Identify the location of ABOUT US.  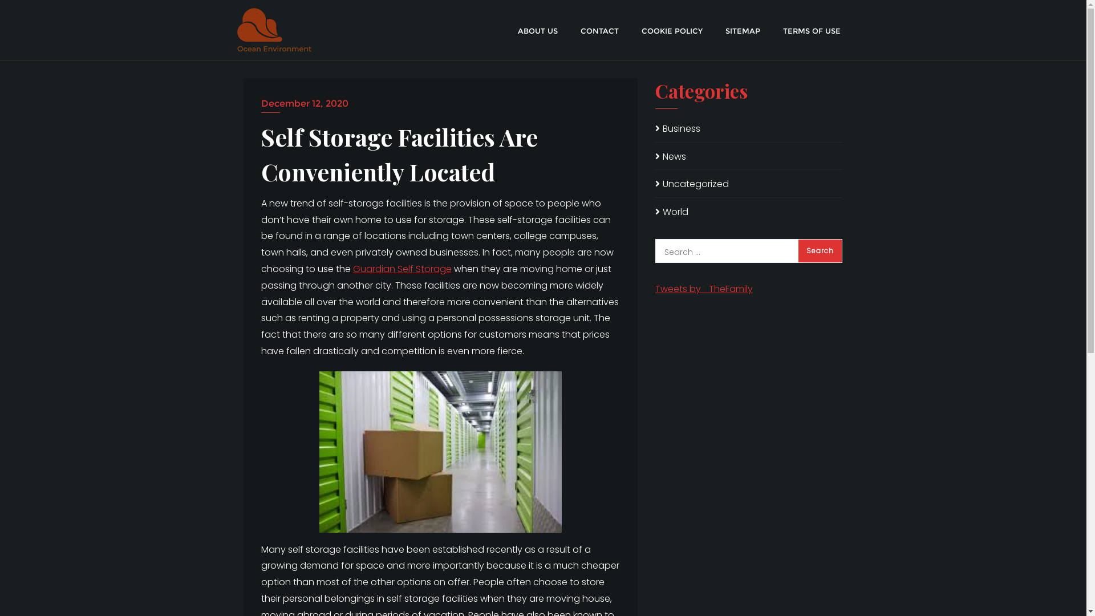
(538, 30).